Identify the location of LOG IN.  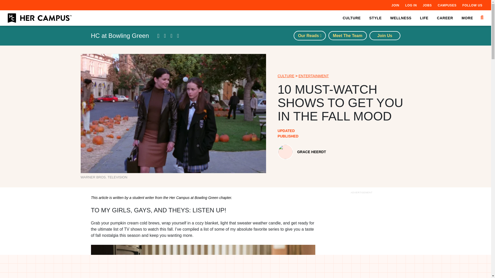
(411, 5).